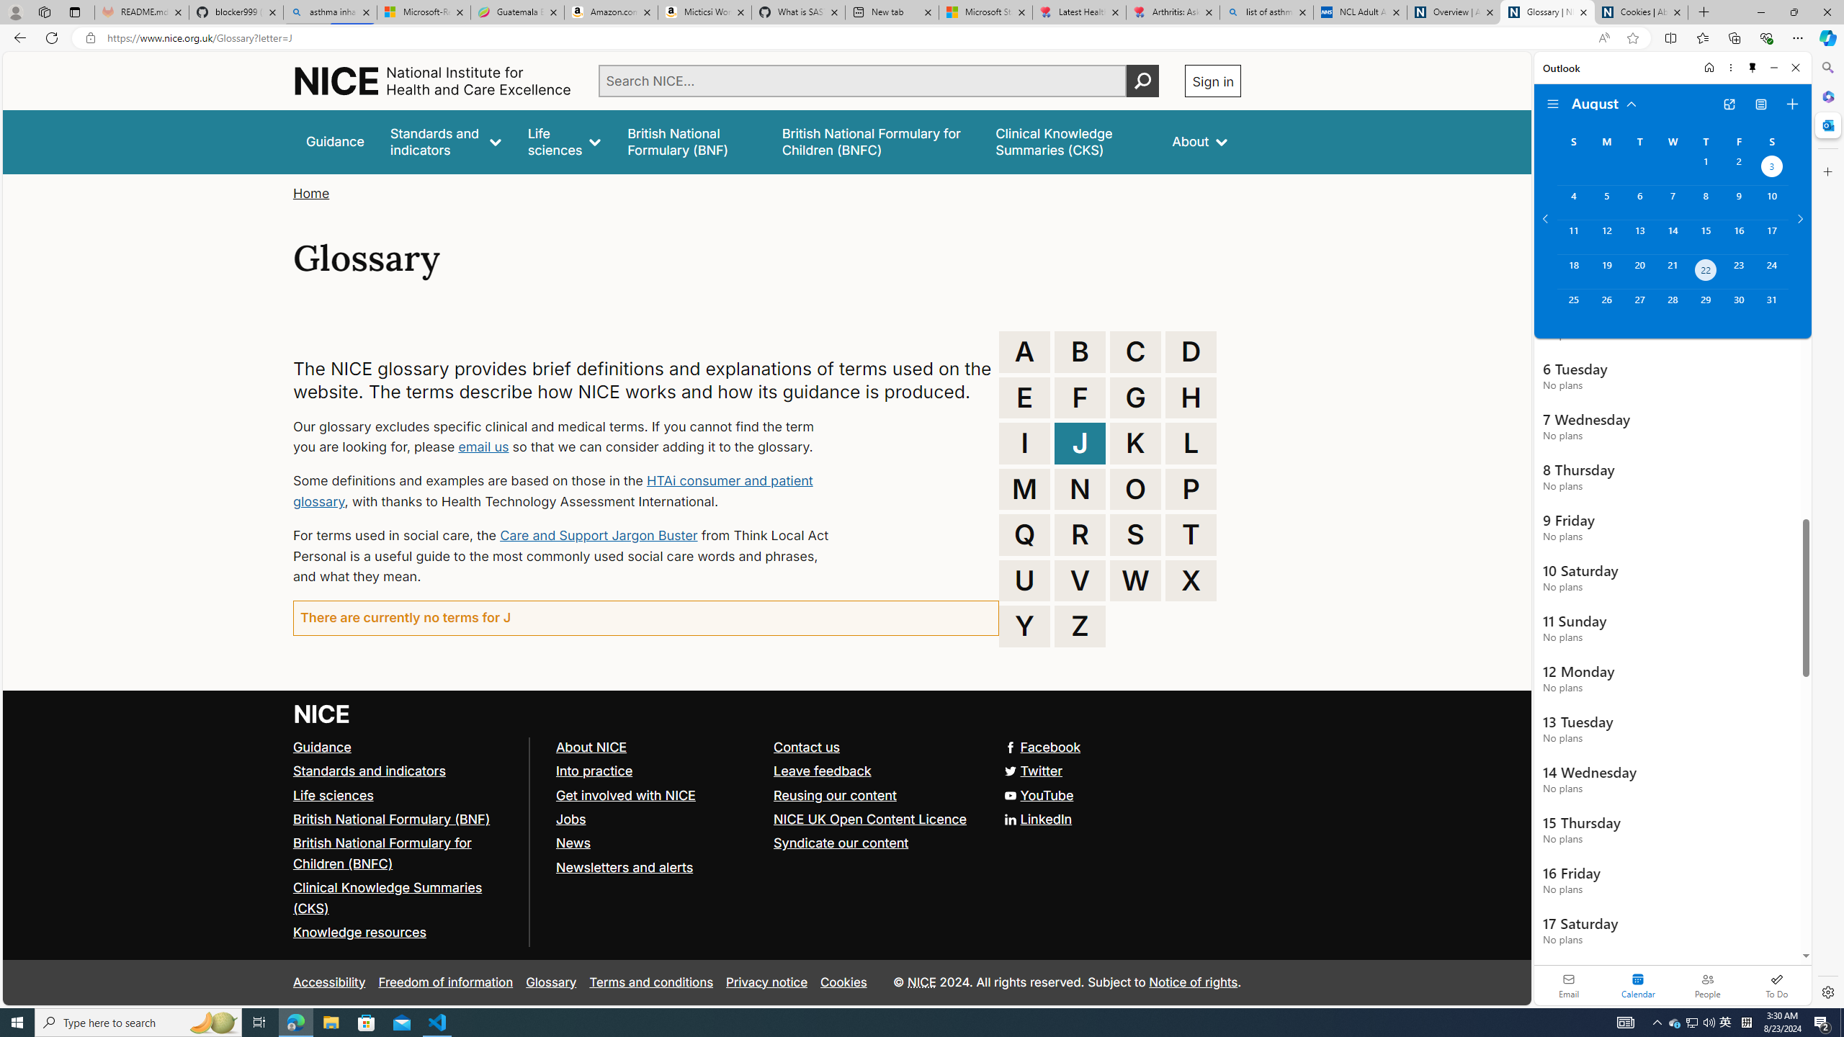 The height and width of the screenshot is (1037, 1844). I want to click on Facebook, so click(766, 747).